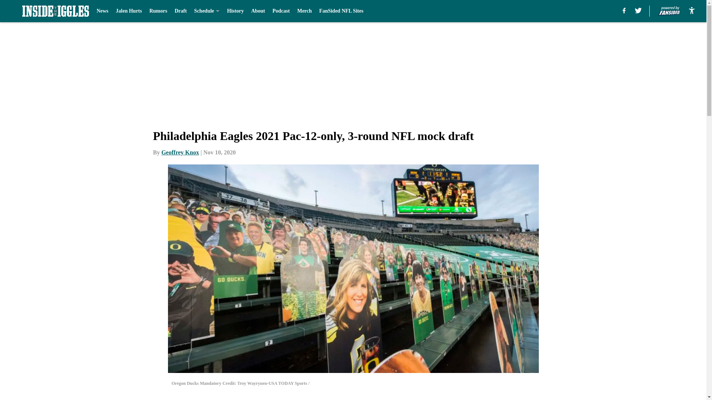  I want to click on News, so click(102, 11).